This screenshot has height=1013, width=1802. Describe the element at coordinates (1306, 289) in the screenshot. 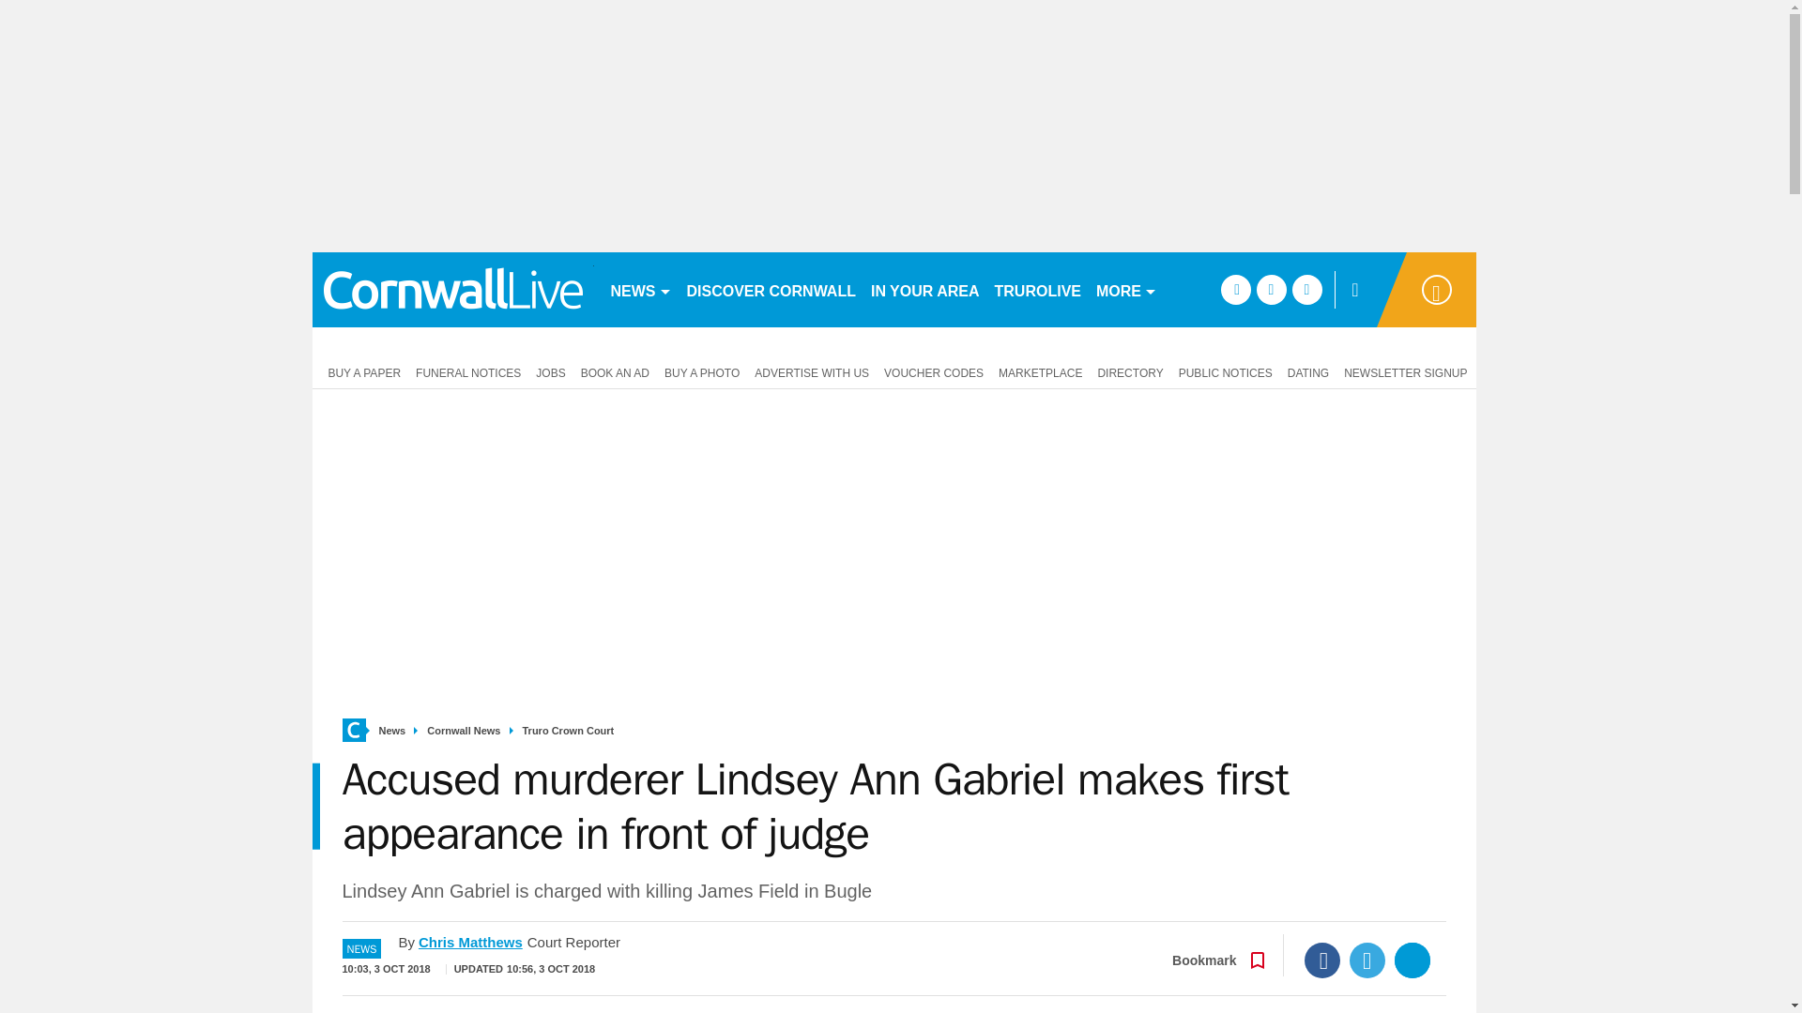

I see `instagram` at that location.